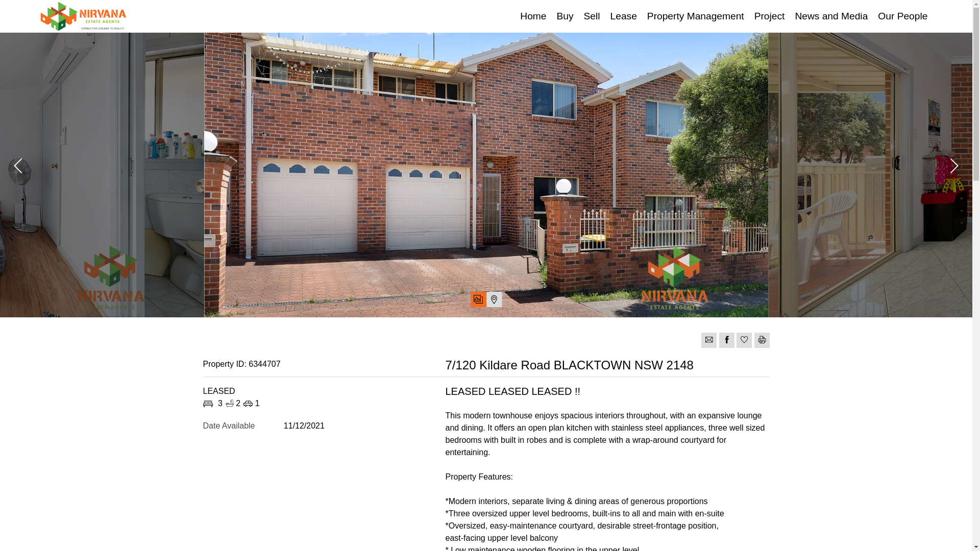 This screenshot has width=980, height=551. I want to click on Lease, so click(624, 16).